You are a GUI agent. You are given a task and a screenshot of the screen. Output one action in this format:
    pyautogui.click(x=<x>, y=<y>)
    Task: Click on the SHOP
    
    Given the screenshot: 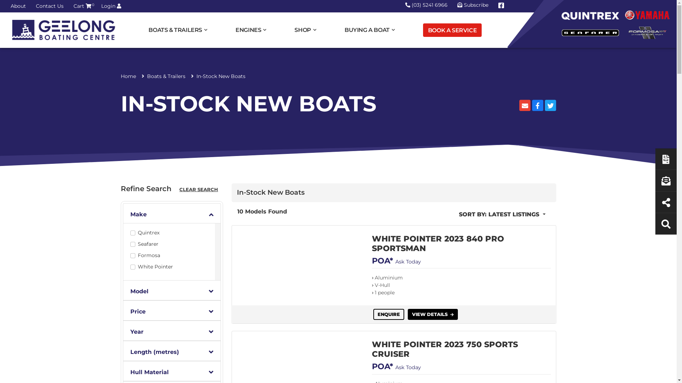 What is the action you would take?
    pyautogui.click(x=307, y=30)
    